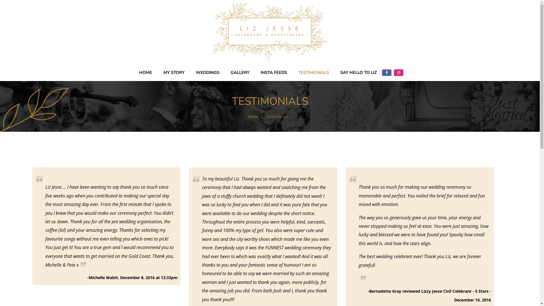  I want to click on Home, so click(253, 116).